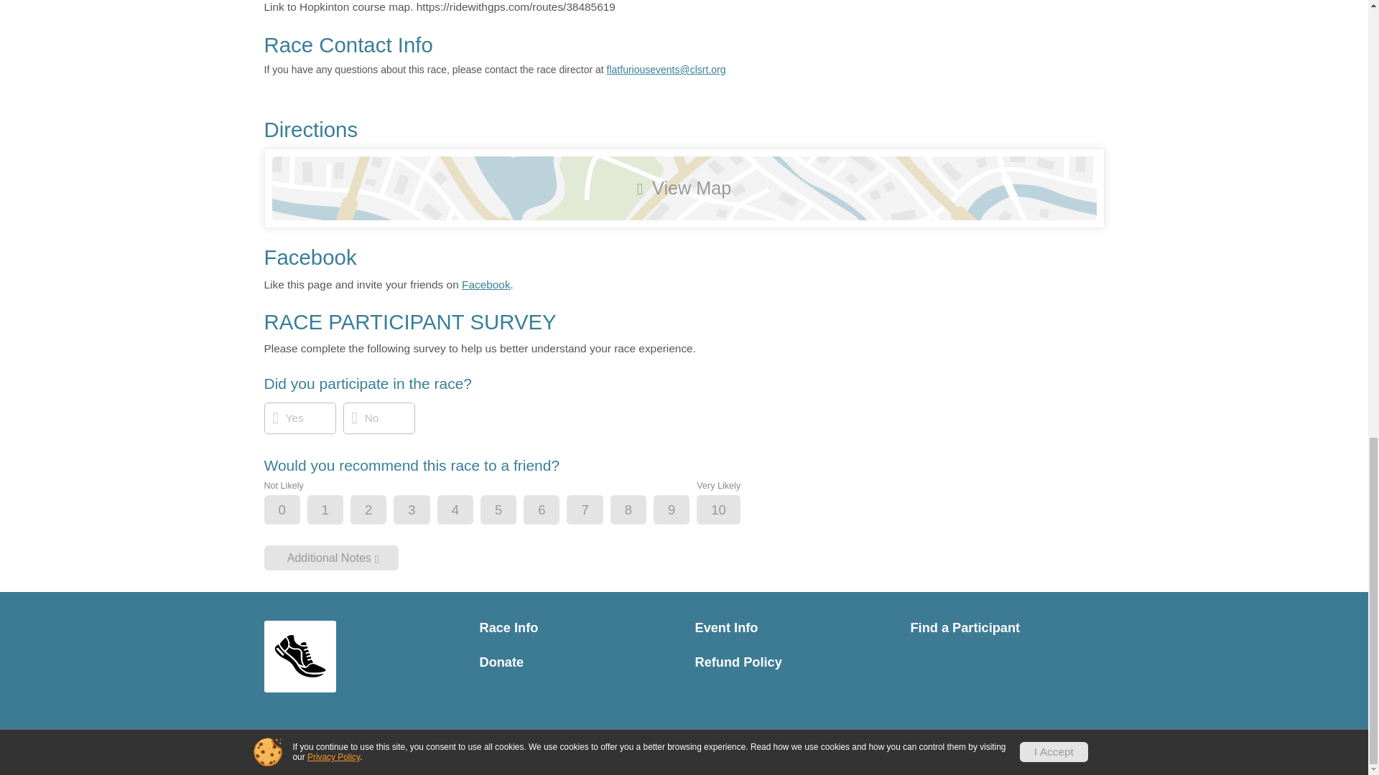 The height and width of the screenshot is (775, 1379). Describe the element at coordinates (486, 284) in the screenshot. I see `Facebook` at that location.